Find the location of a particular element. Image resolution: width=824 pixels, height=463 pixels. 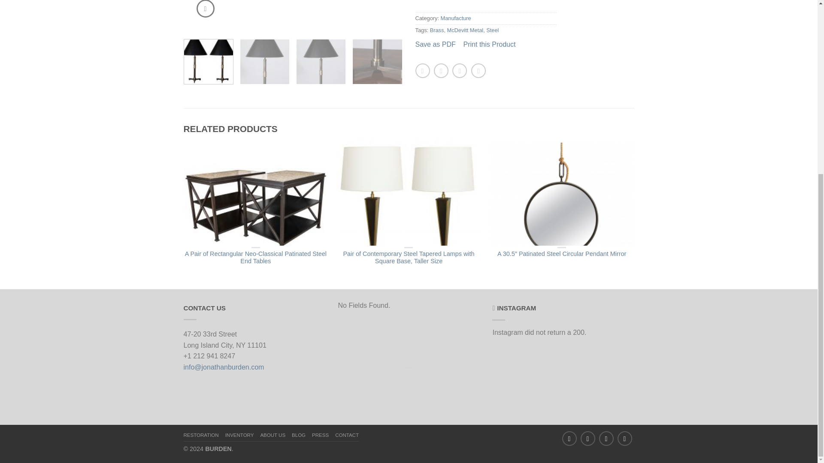

McDevitt Metal is located at coordinates (465, 30).